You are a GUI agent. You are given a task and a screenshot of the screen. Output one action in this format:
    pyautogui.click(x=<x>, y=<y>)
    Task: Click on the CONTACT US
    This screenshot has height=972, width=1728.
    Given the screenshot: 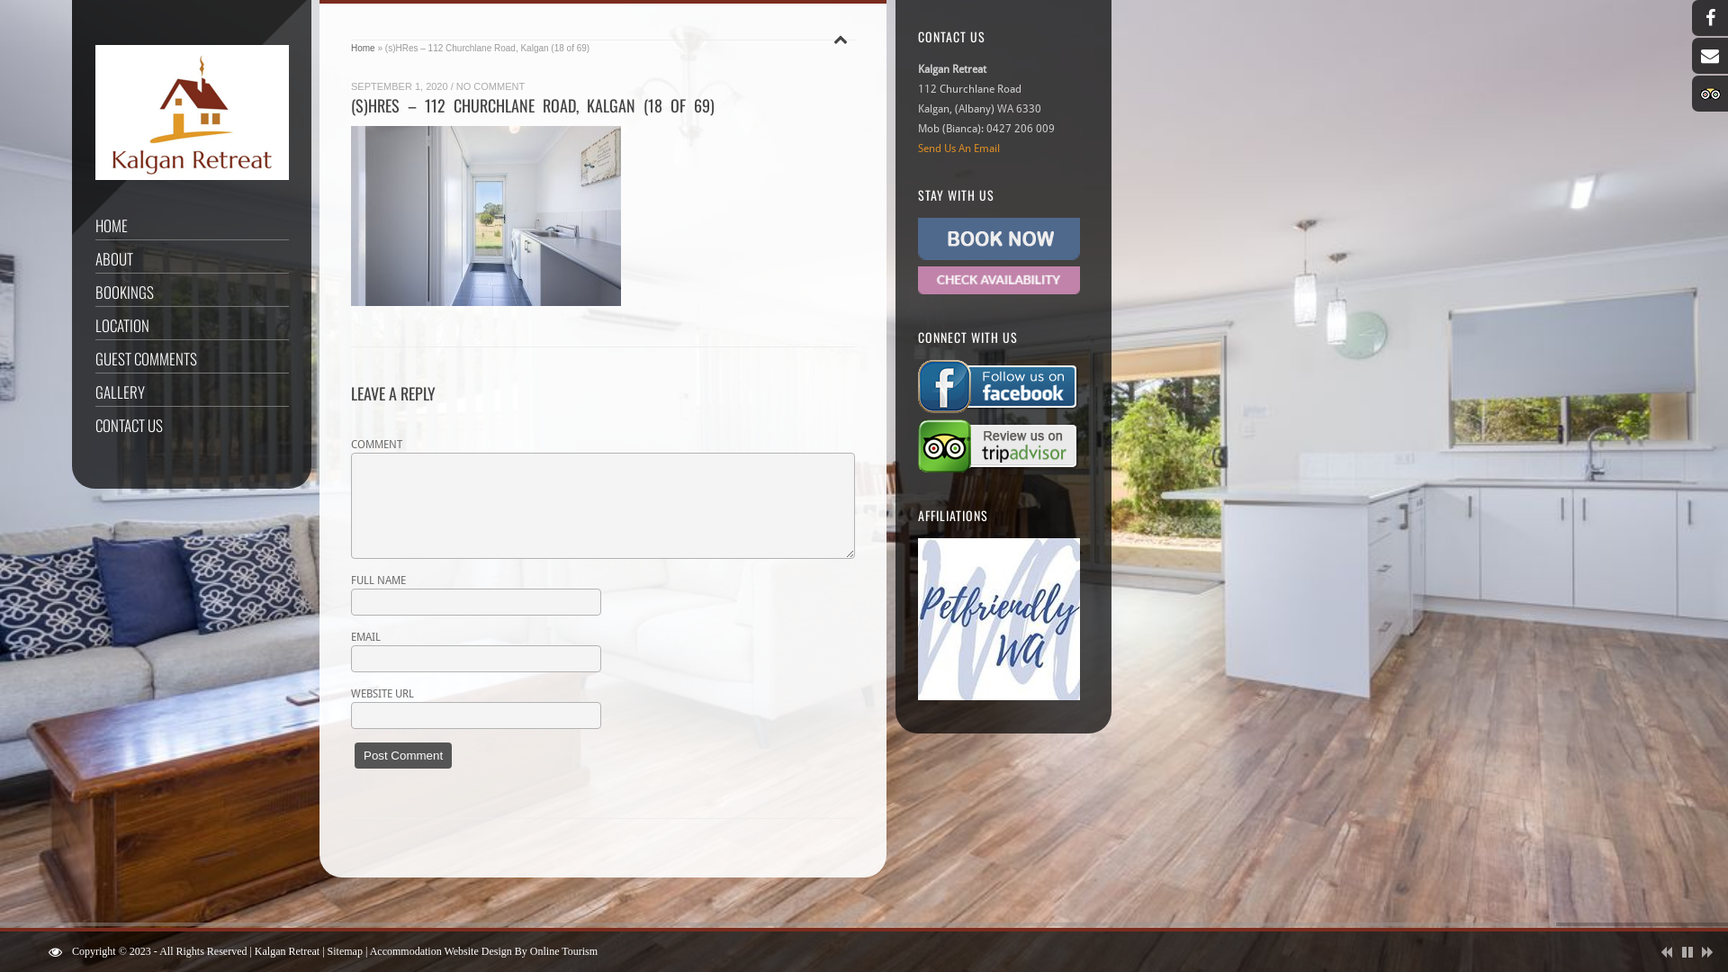 What is the action you would take?
    pyautogui.click(x=193, y=425)
    